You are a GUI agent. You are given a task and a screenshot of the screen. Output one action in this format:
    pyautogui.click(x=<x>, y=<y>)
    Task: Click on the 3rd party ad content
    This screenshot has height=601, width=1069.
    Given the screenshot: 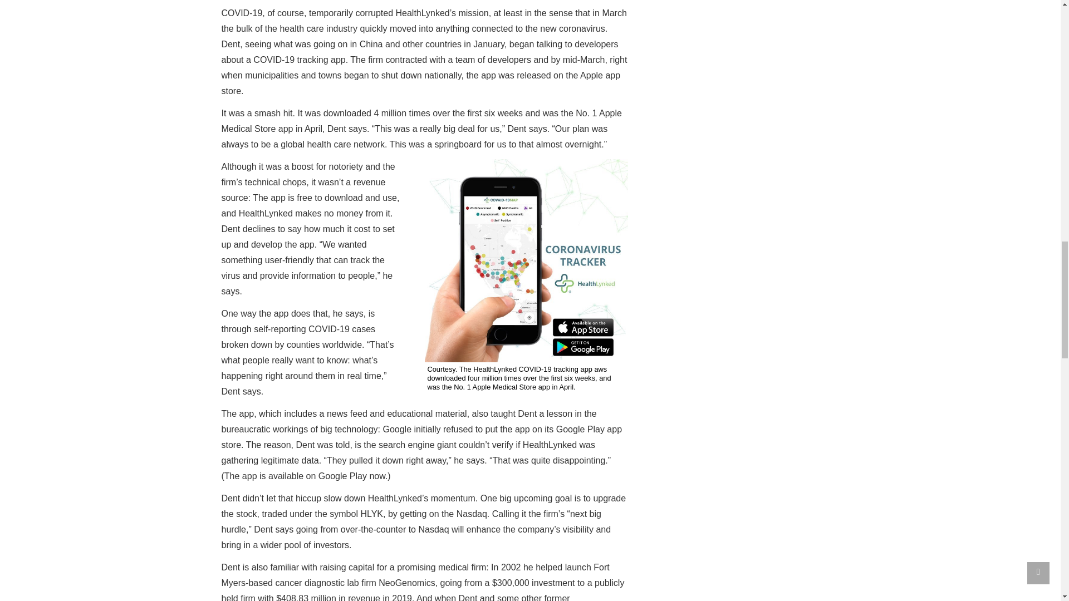 What is the action you would take?
    pyautogui.click(x=742, y=230)
    